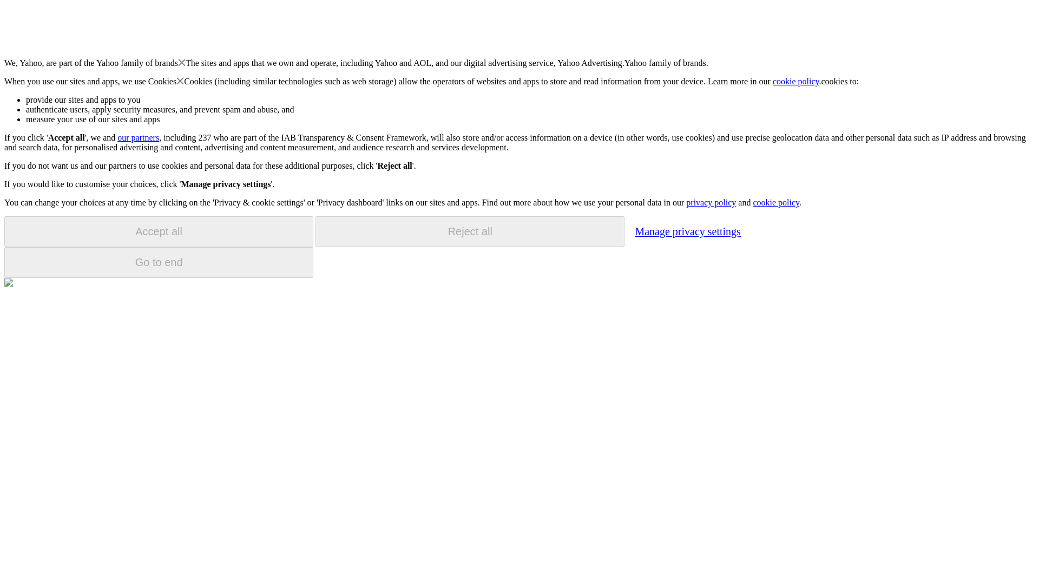 The image size is (1039, 584). Describe the element at coordinates (470, 231) in the screenshot. I see `Reject all` at that location.